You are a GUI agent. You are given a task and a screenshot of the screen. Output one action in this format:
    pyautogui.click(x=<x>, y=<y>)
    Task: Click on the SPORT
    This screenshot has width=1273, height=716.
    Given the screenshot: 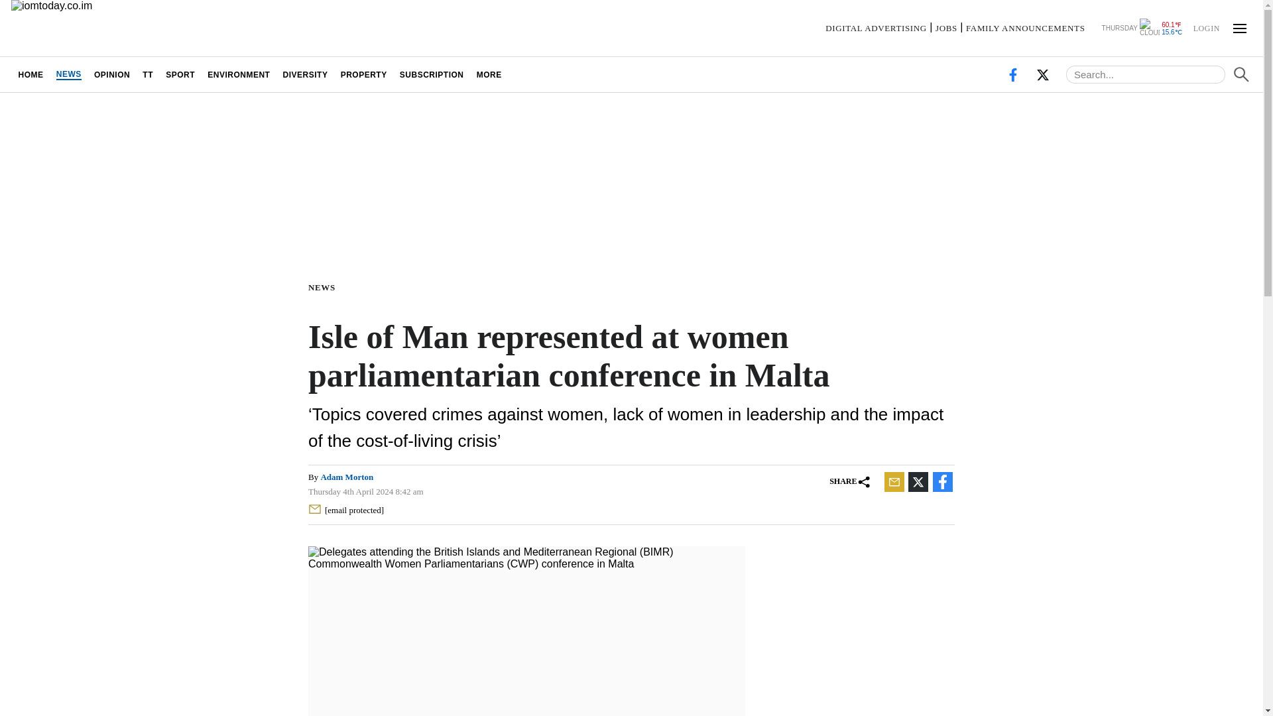 What is the action you would take?
    pyautogui.click(x=180, y=74)
    